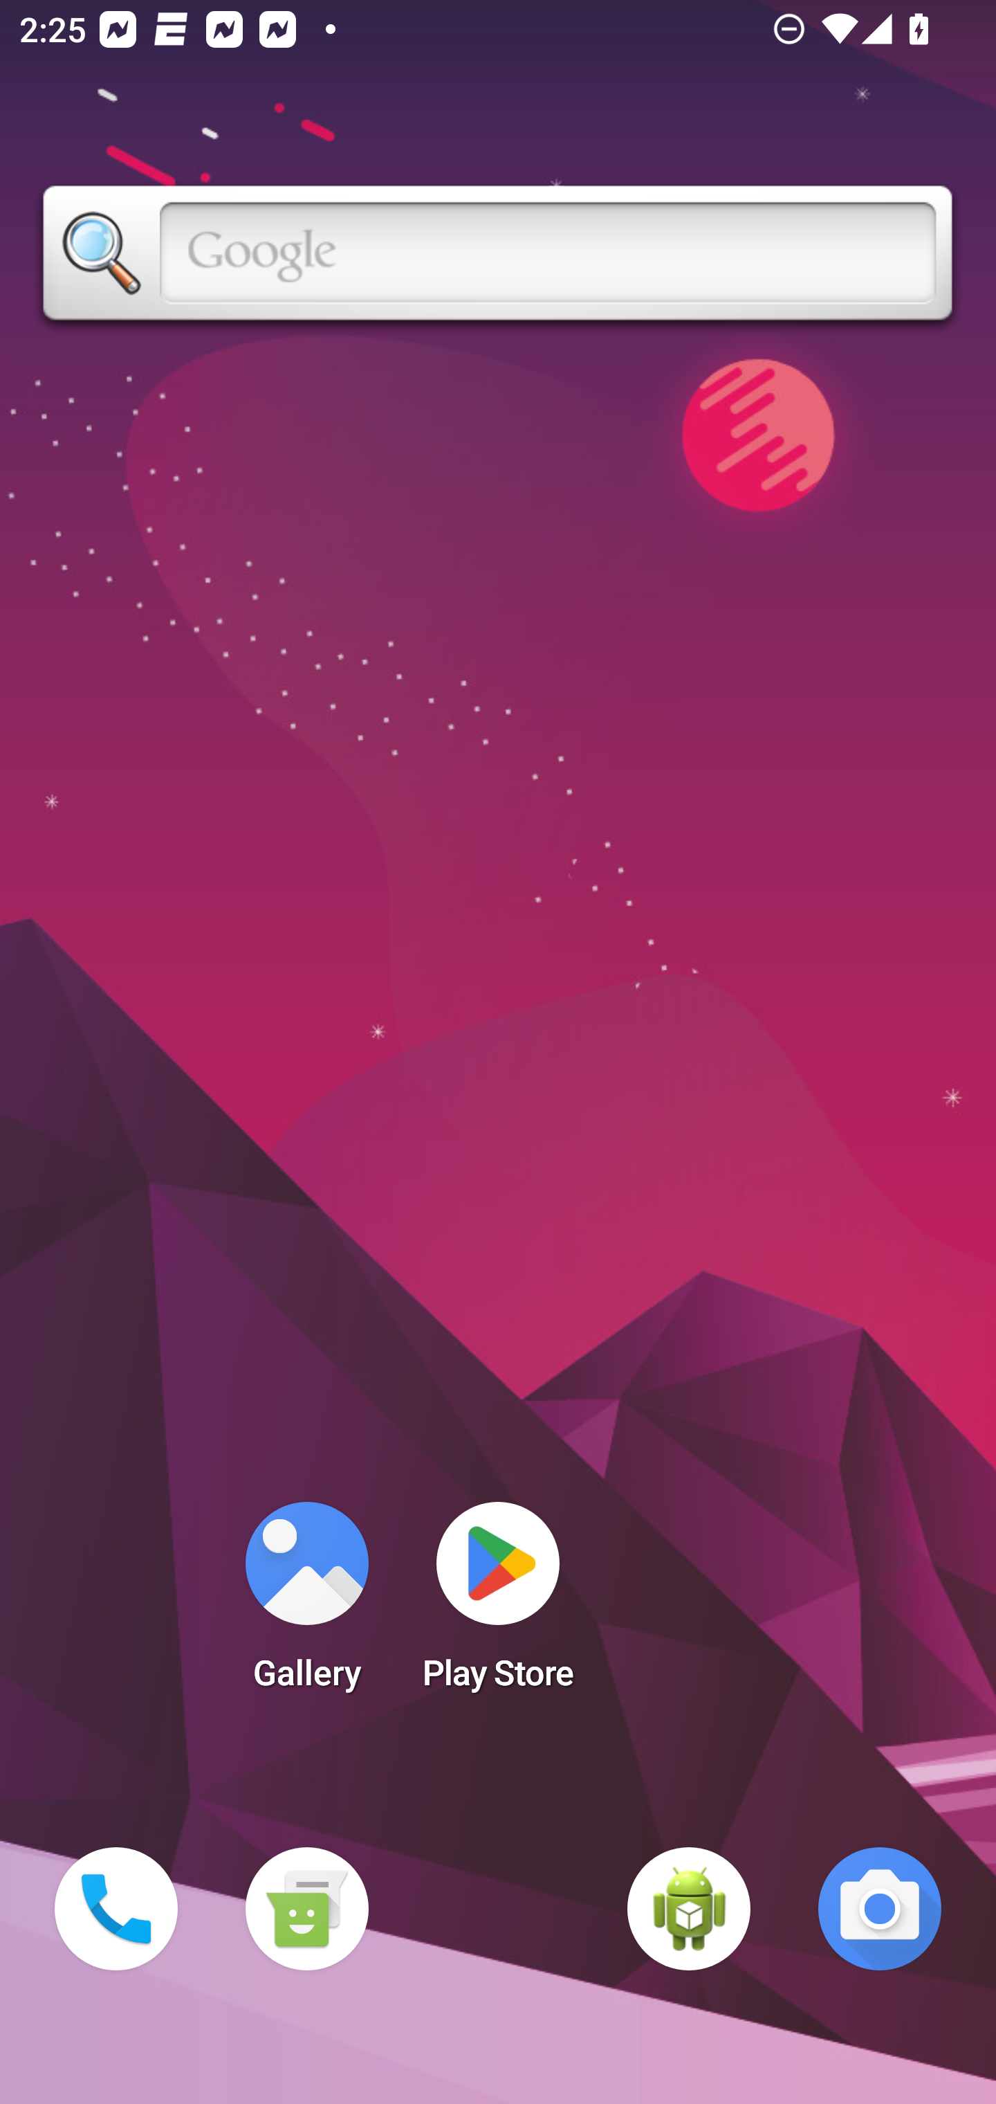 The image size is (996, 2104). I want to click on Messaging, so click(306, 1909).